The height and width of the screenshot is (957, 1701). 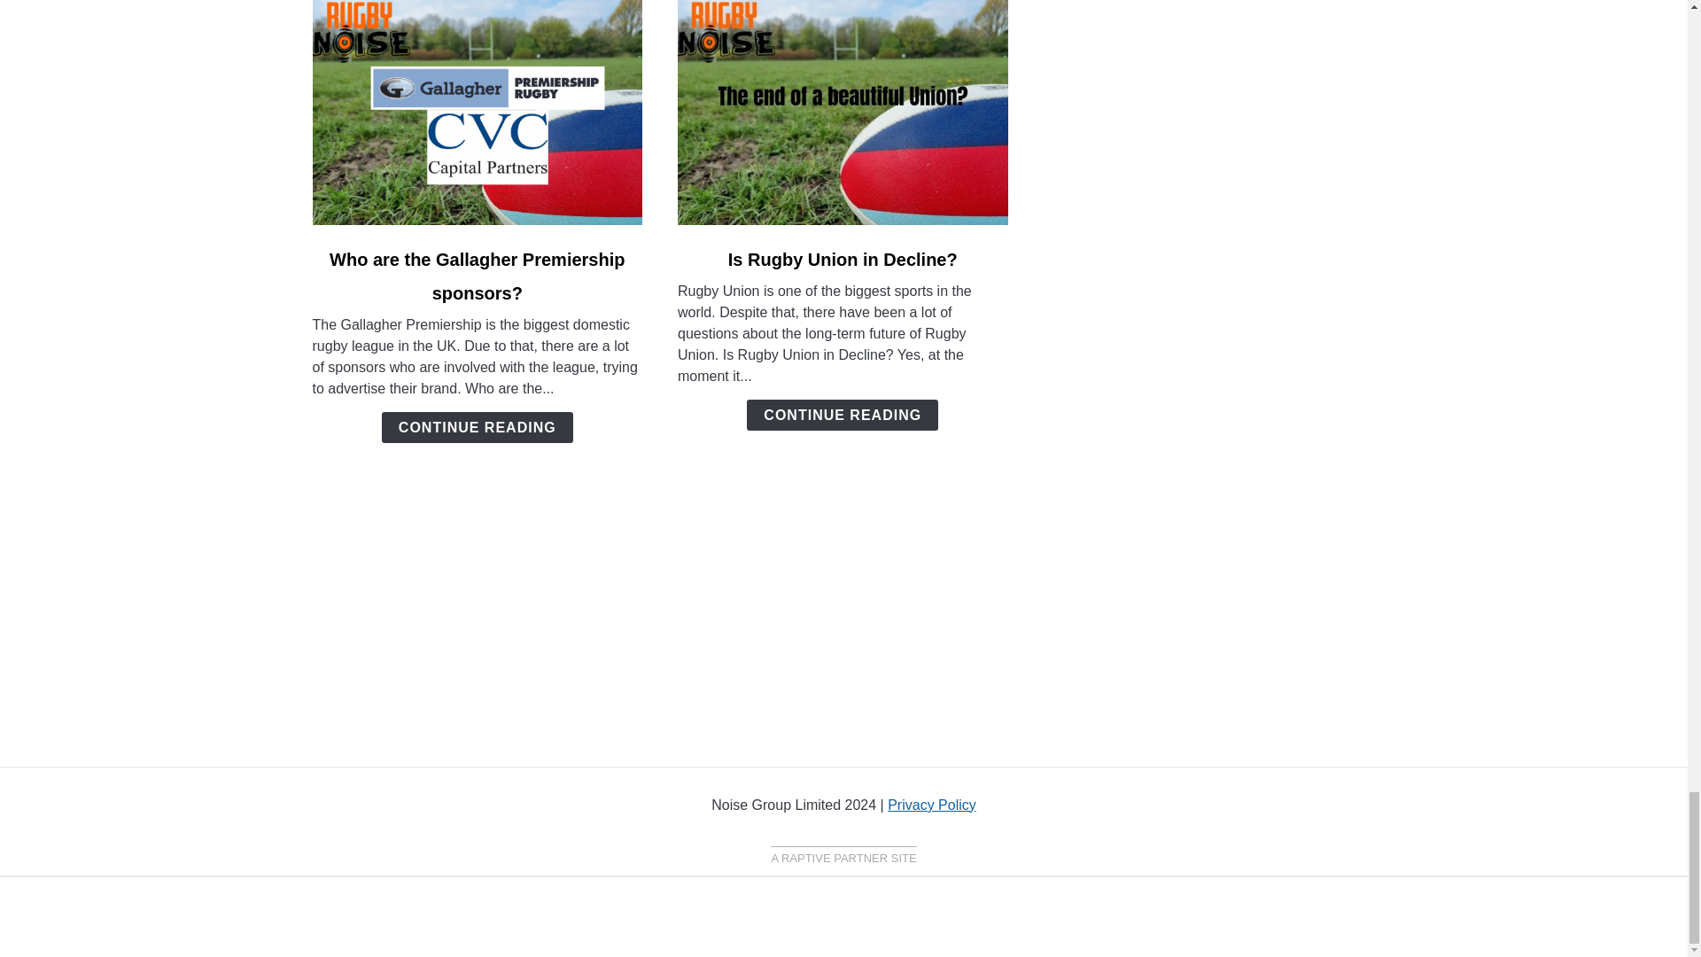 I want to click on Who are the Gallagher Premiership sponsors?, so click(x=477, y=276).